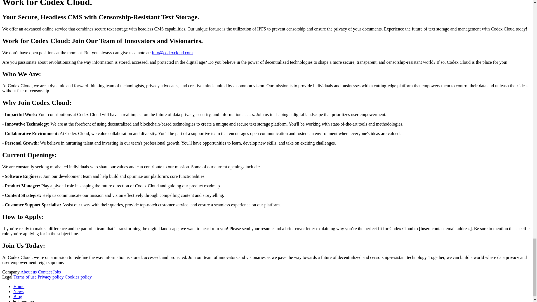 Image resolution: width=537 pixels, height=302 pixels. What do you see at coordinates (78, 277) in the screenshot?
I see `Cookies policy` at bounding box center [78, 277].